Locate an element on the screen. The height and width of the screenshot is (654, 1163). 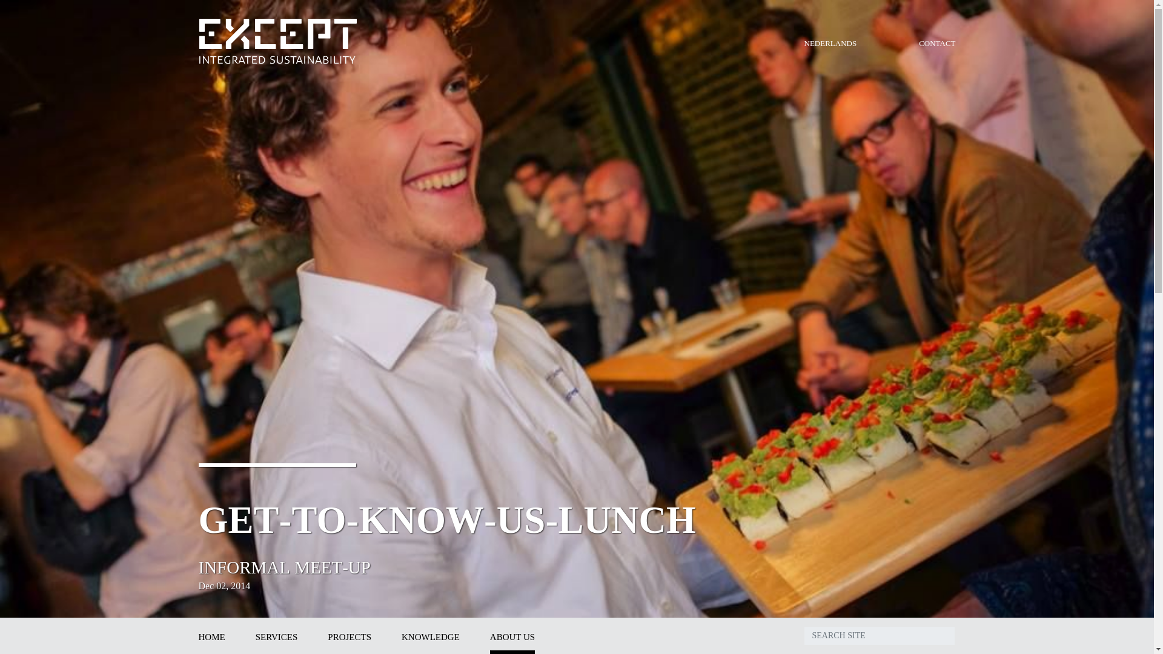
Contact is located at coordinates (936, 42).